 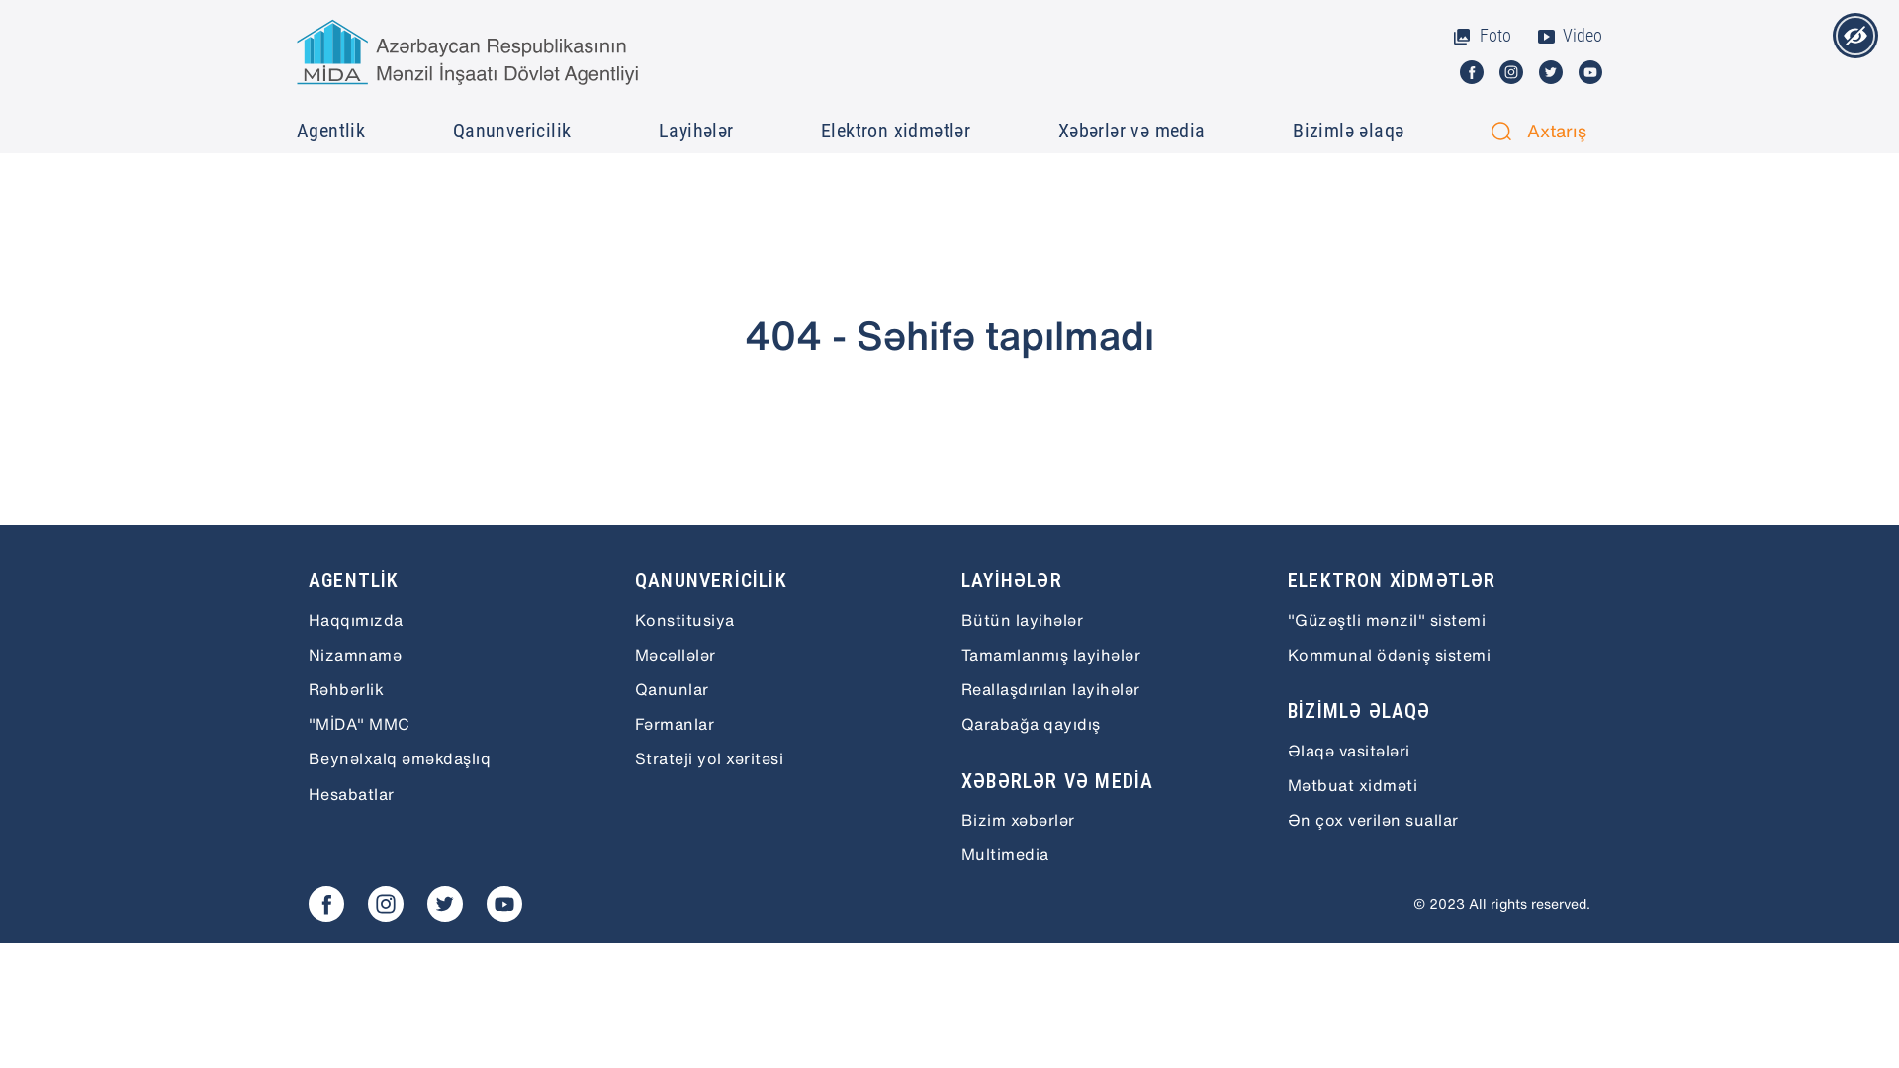 I want to click on Agentlik, so click(x=333, y=131).